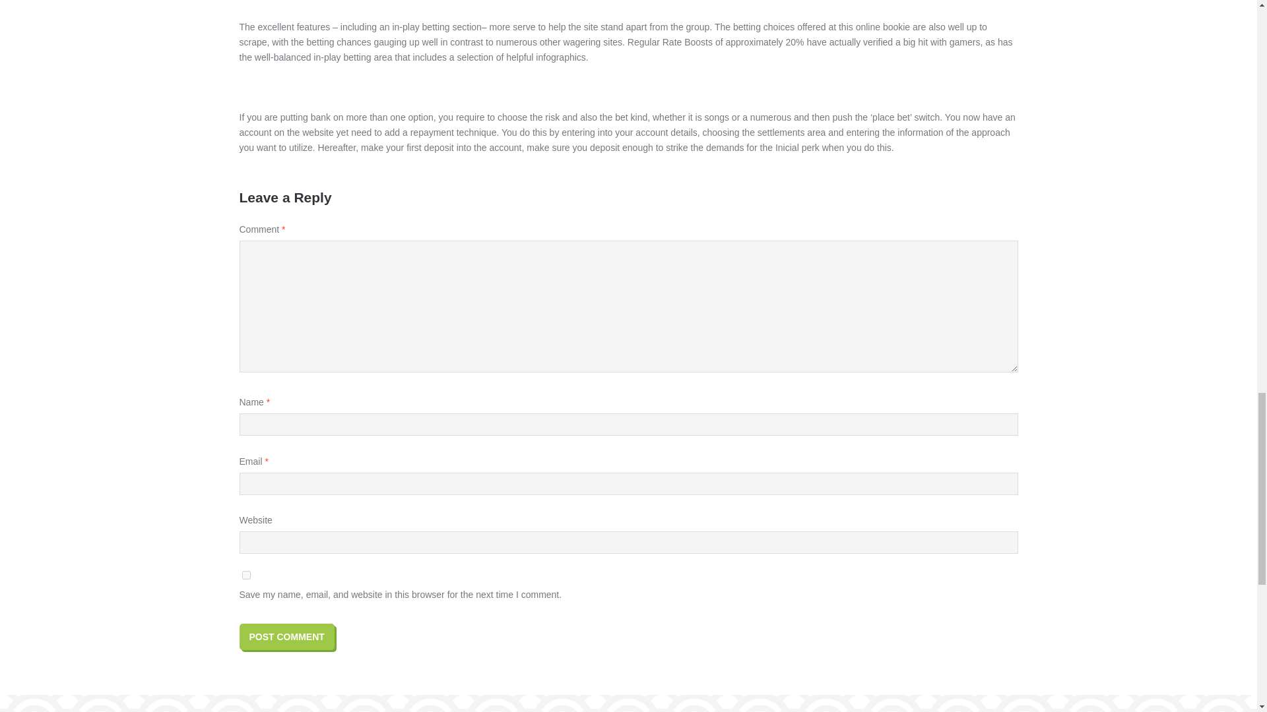 This screenshot has width=1267, height=712. Describe the element at coordinates (286, 637) in the screenshot. I see `Post Comment` at that location.